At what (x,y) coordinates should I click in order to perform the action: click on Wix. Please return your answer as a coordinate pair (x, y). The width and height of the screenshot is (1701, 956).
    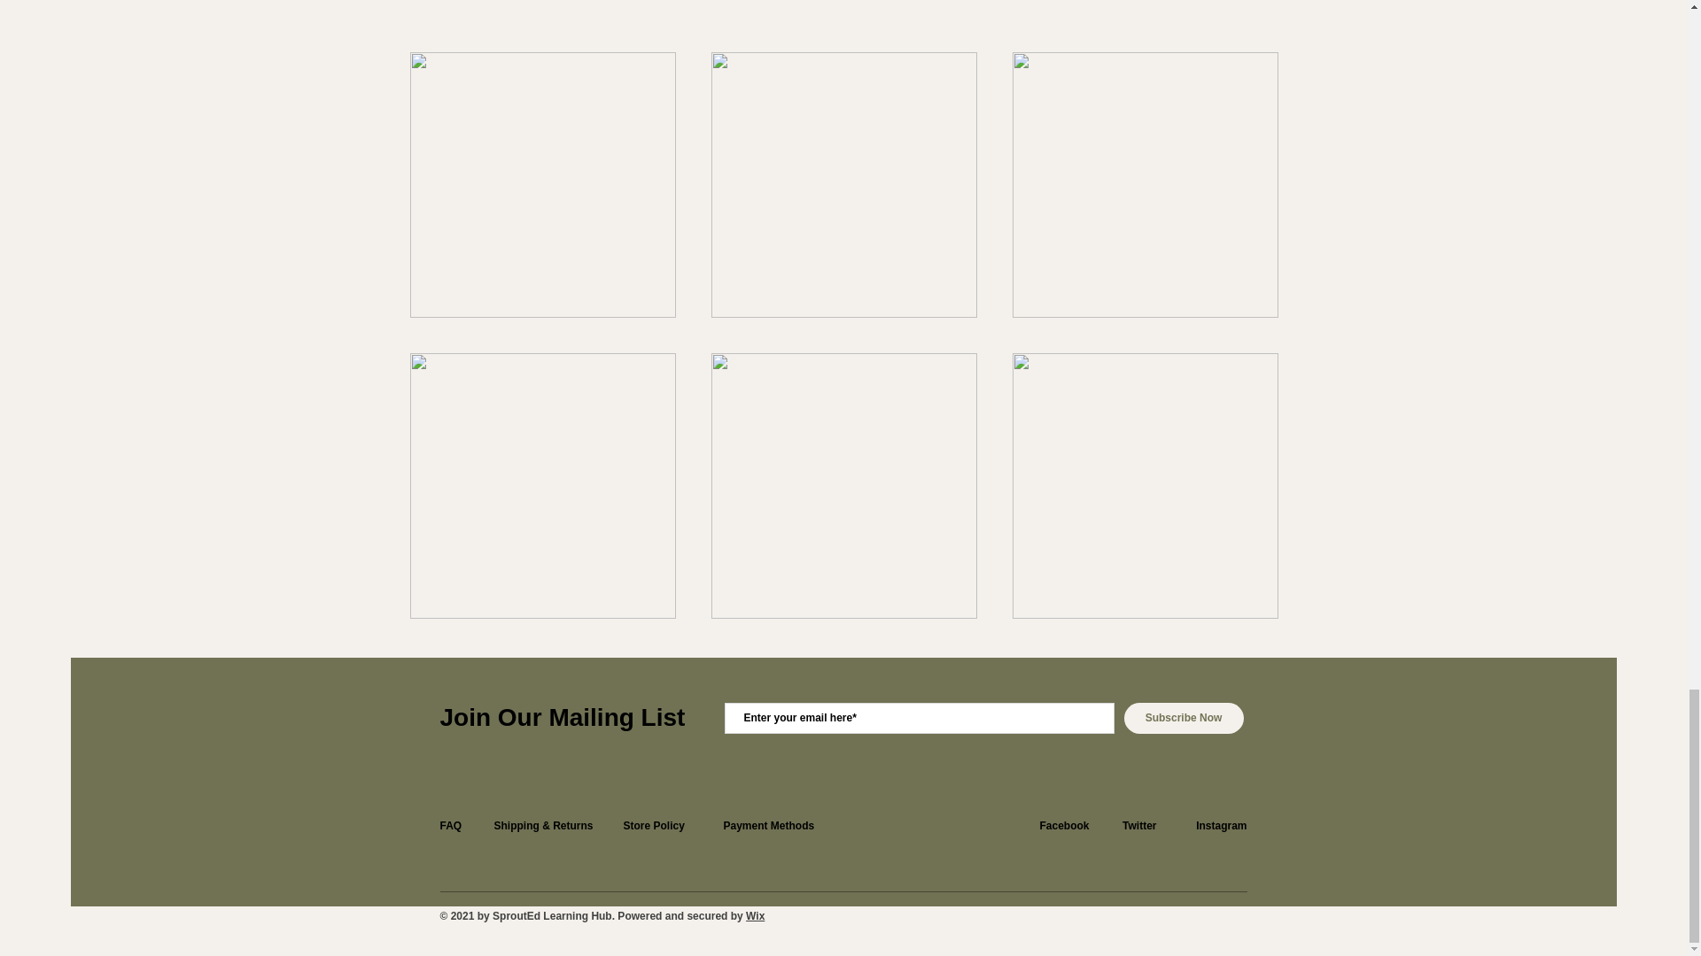
    Looking at the image, I should click on (755, 916).